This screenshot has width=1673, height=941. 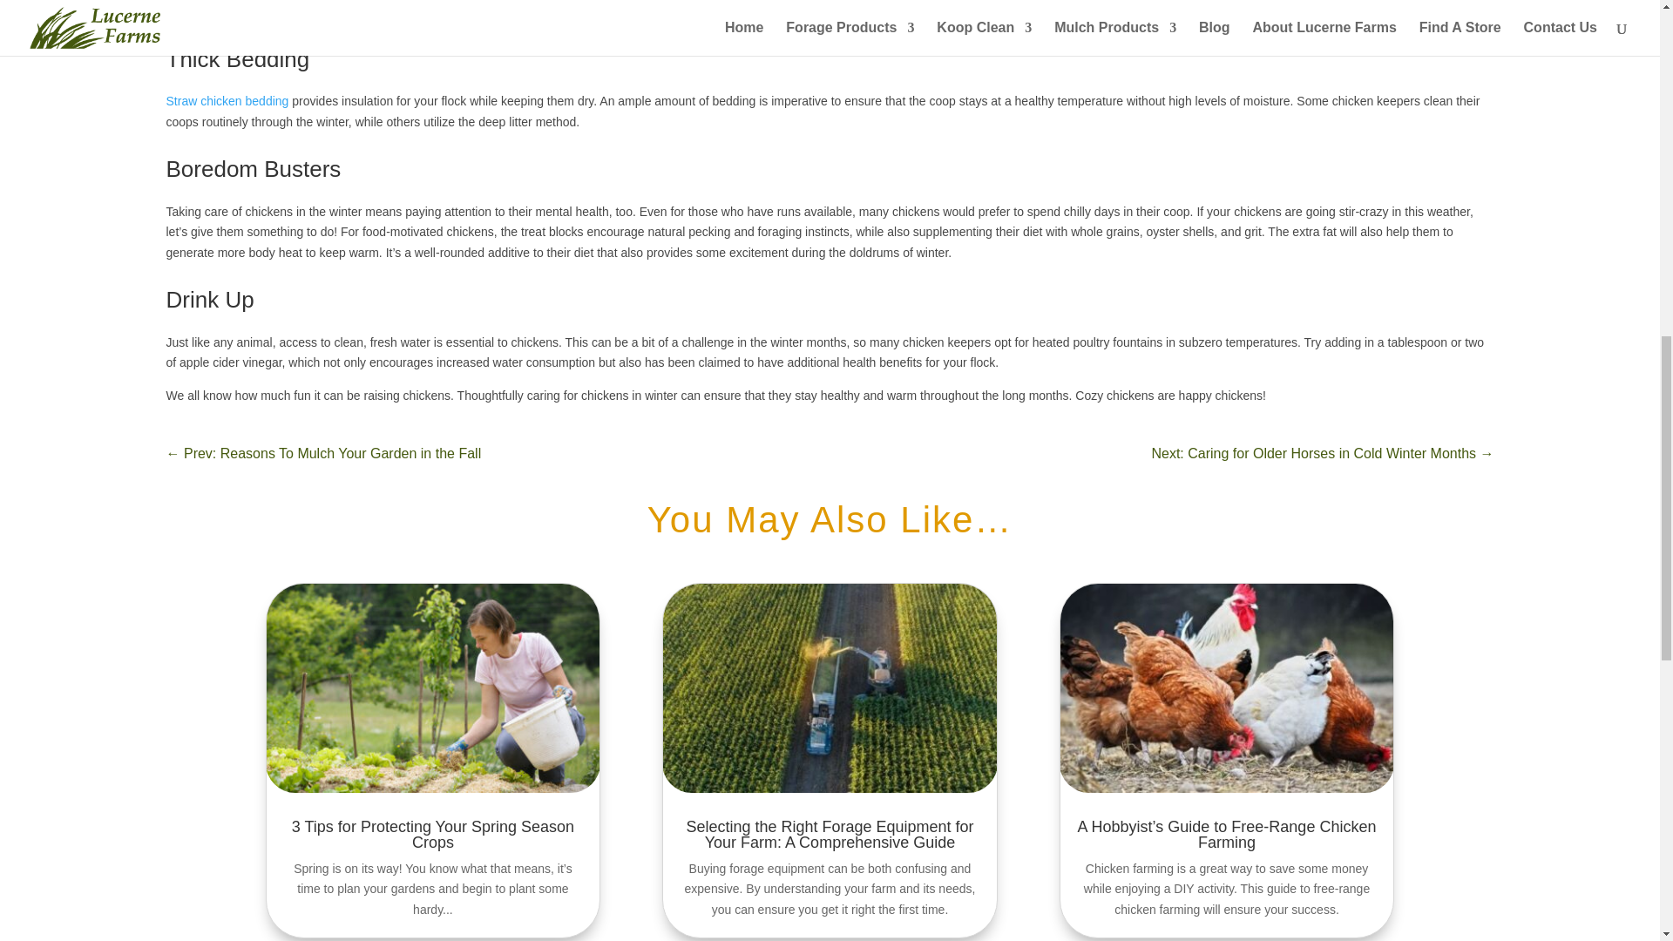 I want to click on Straw chicken bedding, so click(x=227, y=101).